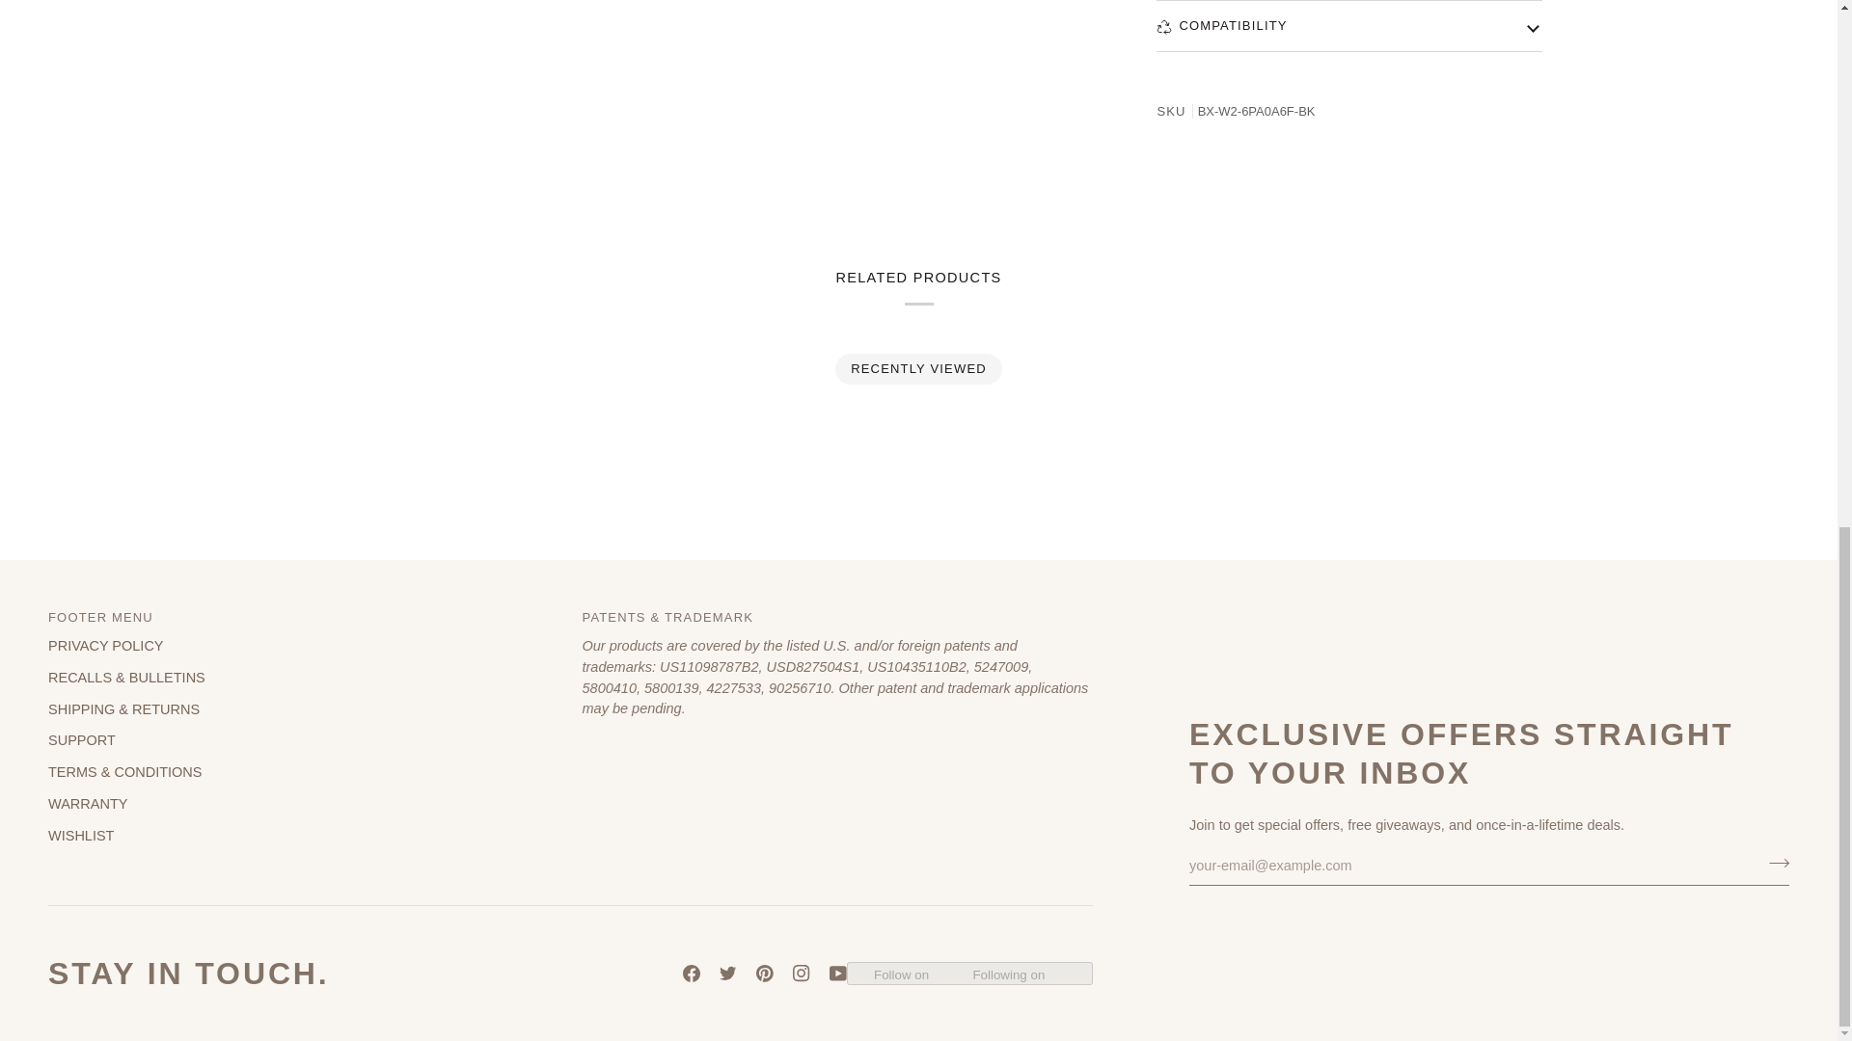 Image resolution: width=1852 pixels, height=1041 pixels. What do you see at coordinates (801, 974) in the screenshot?
I see `Instagram` at bounding box center [801, 974].